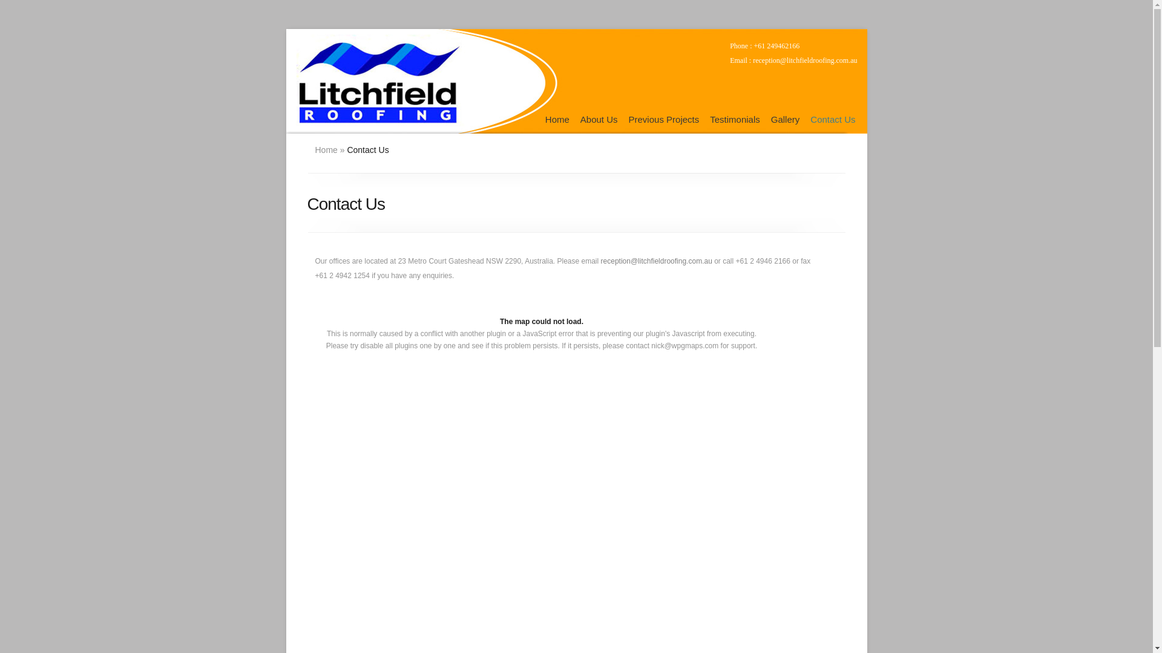  I want to click on reception@litchfieldroofing.com.au, so click(805, 60).